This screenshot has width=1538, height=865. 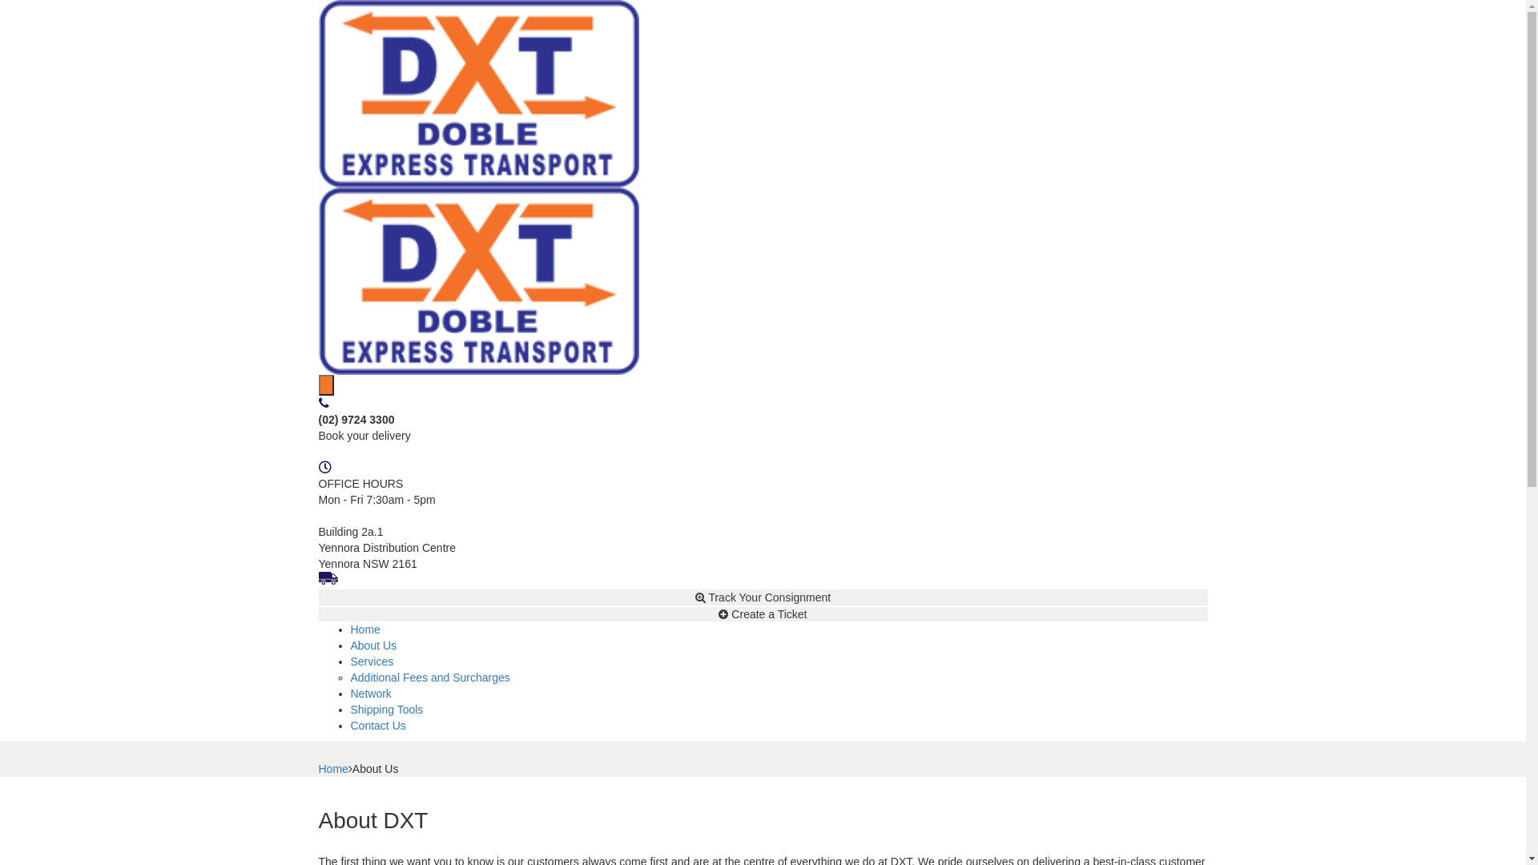 I want to click on Home, so click(x=365, y=630).